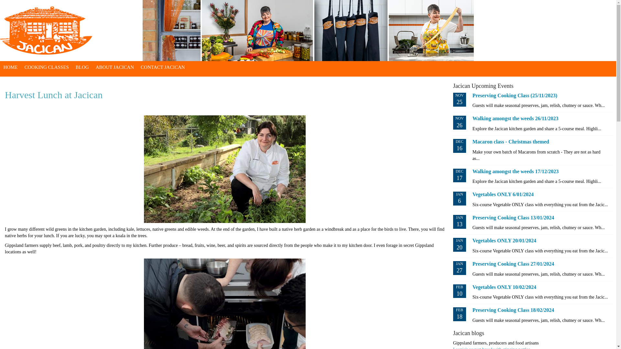  What do you see at coordinates (514, 311) in the screenshot?
I see `Preserving Cooking Class 18/02/2024` at bounding box center [514, 311].